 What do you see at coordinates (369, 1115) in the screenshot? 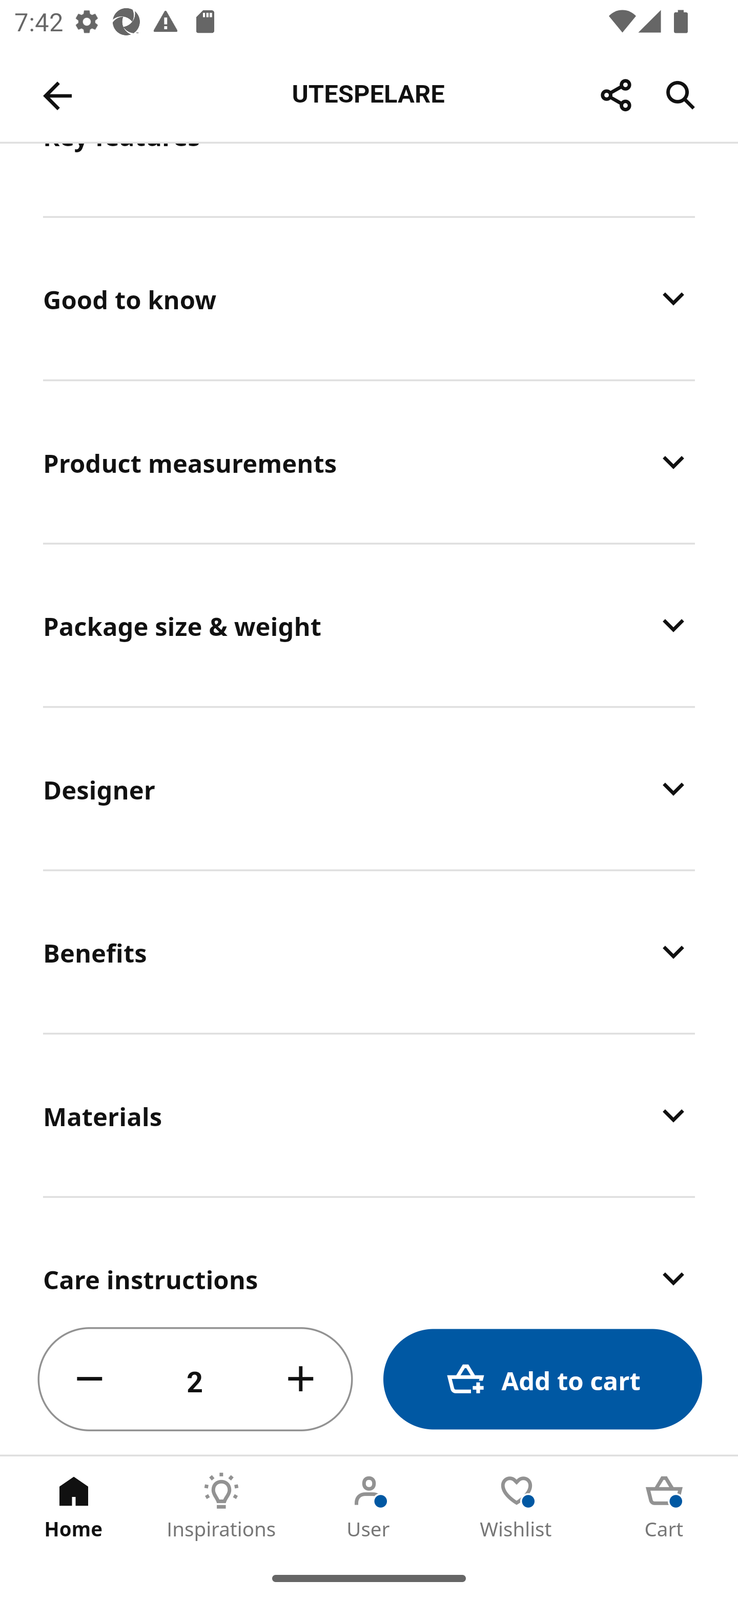
I see `Materials` at bounding box center [369, 1115].